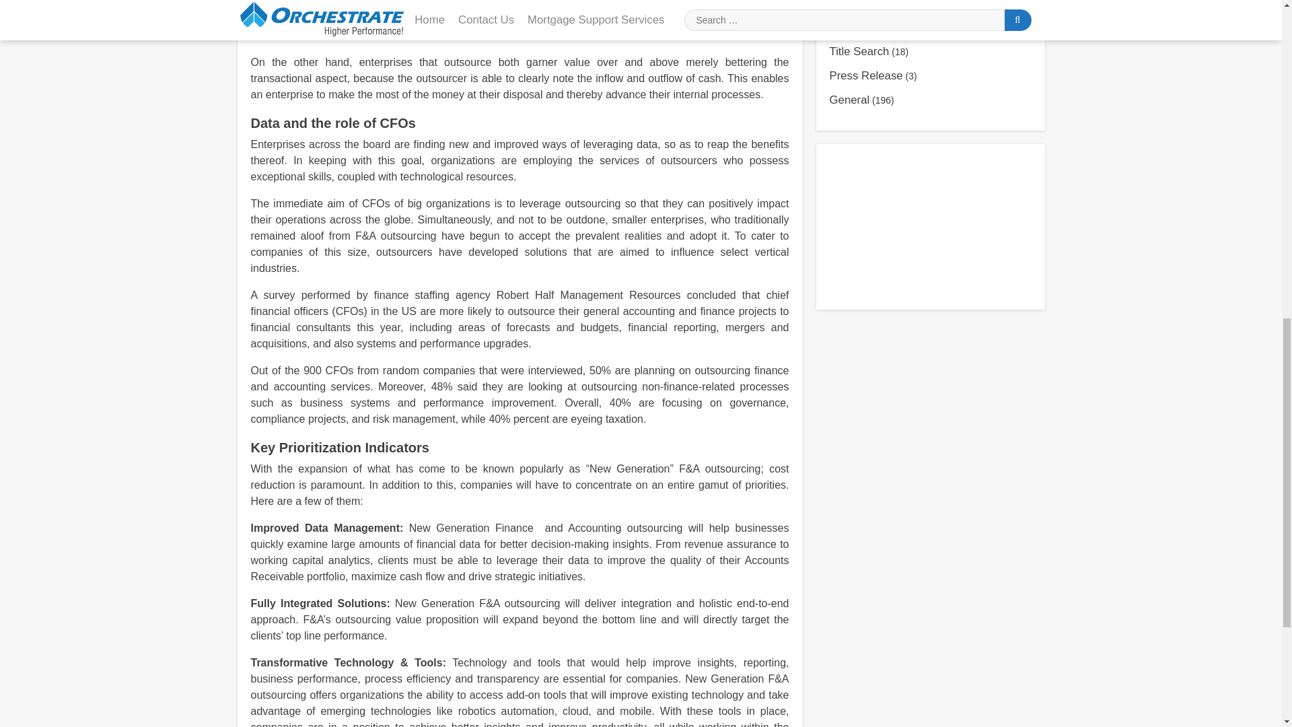  I want to click on Title Search, so click(859, 51).